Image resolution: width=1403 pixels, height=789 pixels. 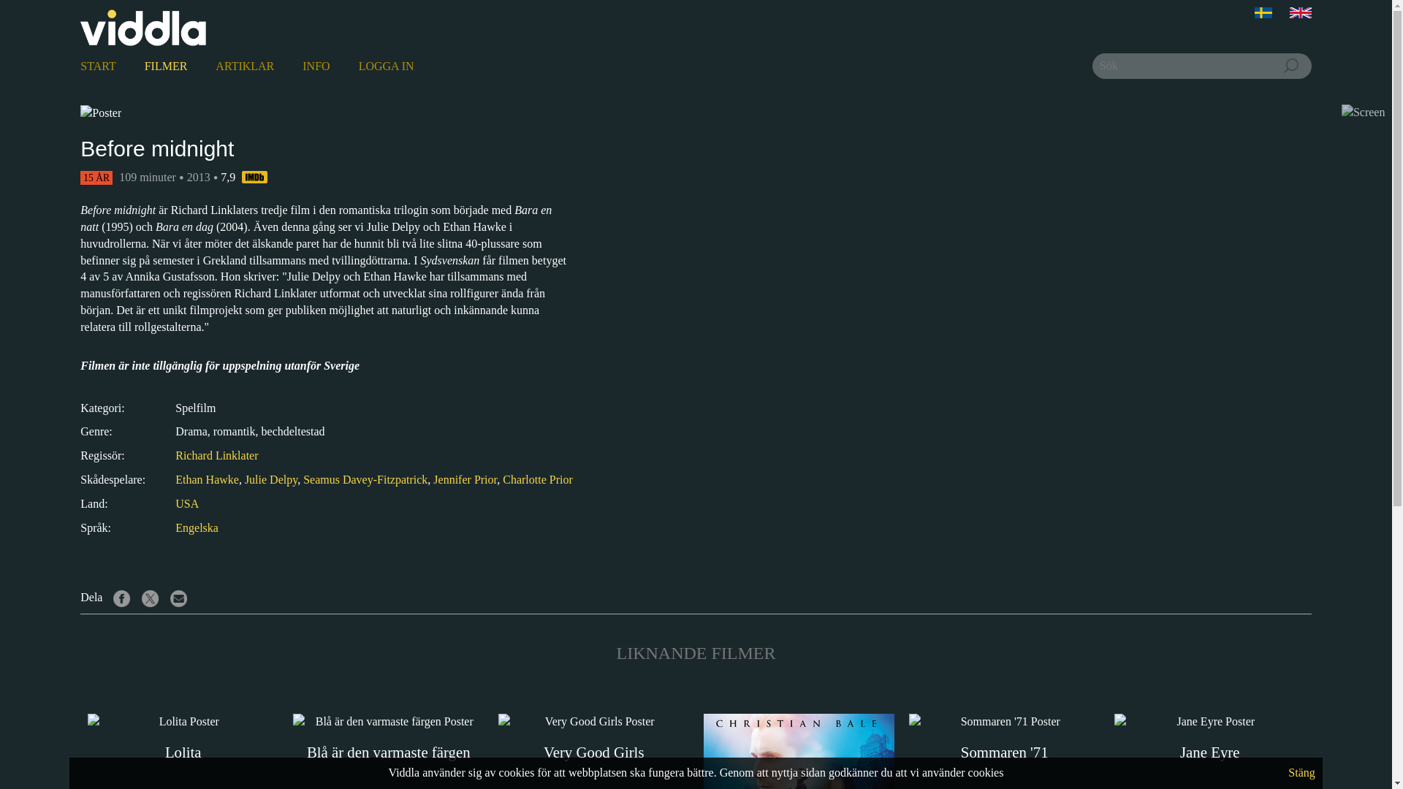 What do you see at coordinates (392, 66) in the screenshot?
I see `LOGGA IN` at bounding box center [392, 66].